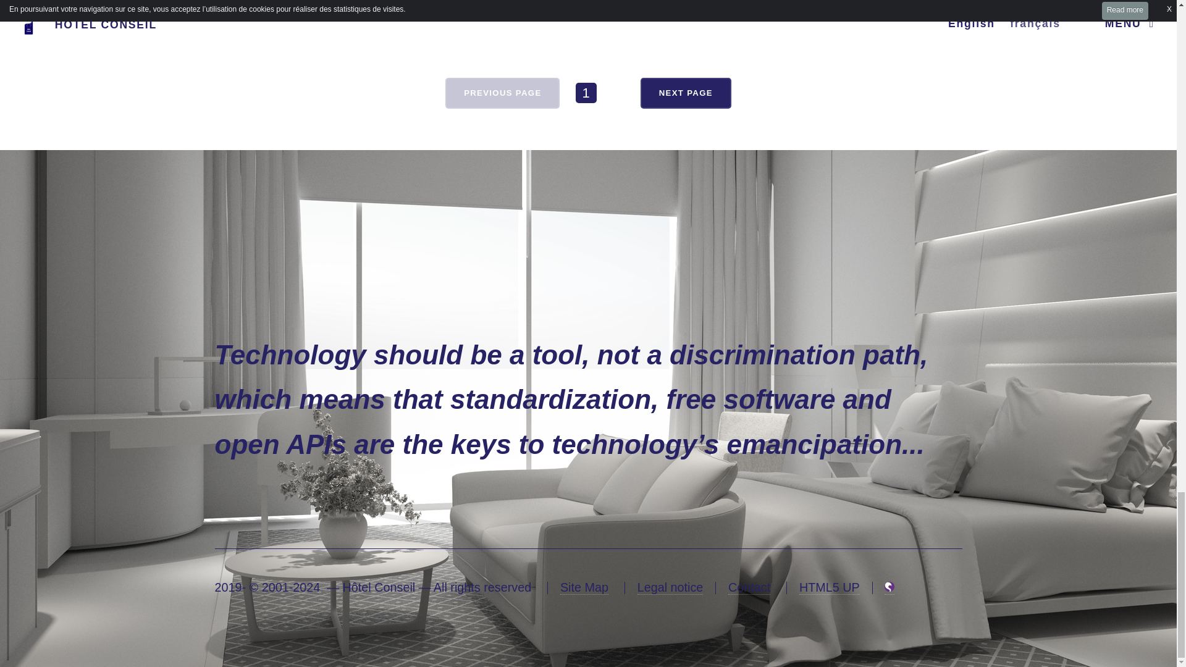 This screenshot has height=667, width=1186. What do you see at coordinates (503, 93) in the screenshot?
I see `previous page` at bounding box center [503, 93].